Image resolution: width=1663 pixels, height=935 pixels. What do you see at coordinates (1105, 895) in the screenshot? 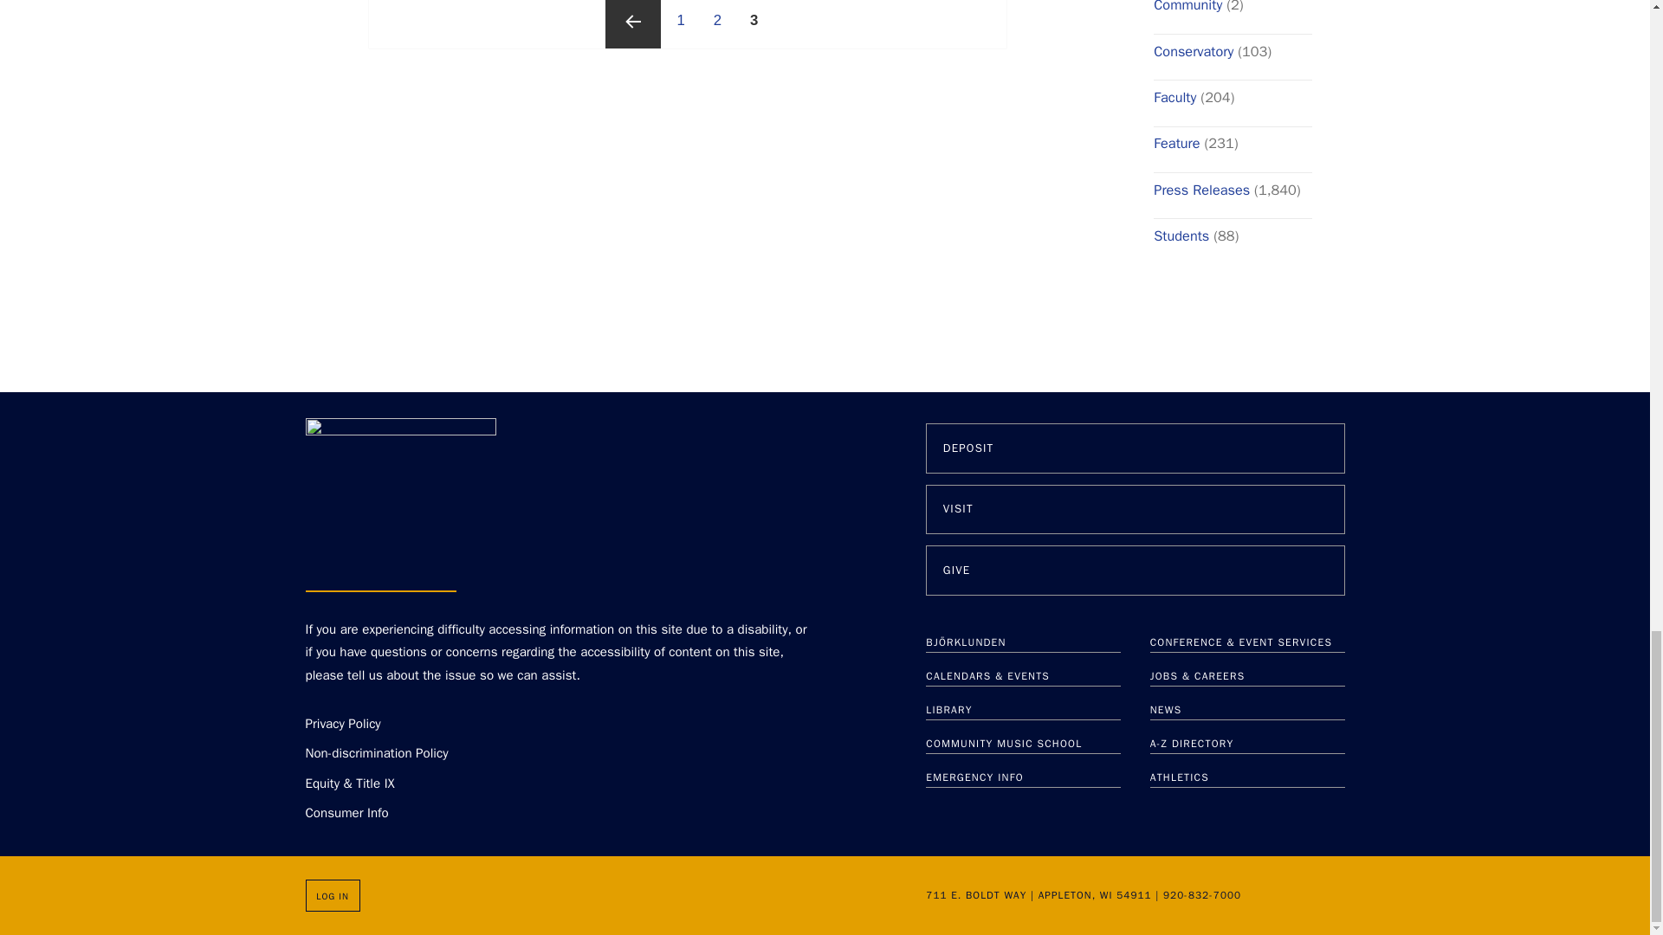
I see `Wisconsin` at bounding box center [1105, 895].